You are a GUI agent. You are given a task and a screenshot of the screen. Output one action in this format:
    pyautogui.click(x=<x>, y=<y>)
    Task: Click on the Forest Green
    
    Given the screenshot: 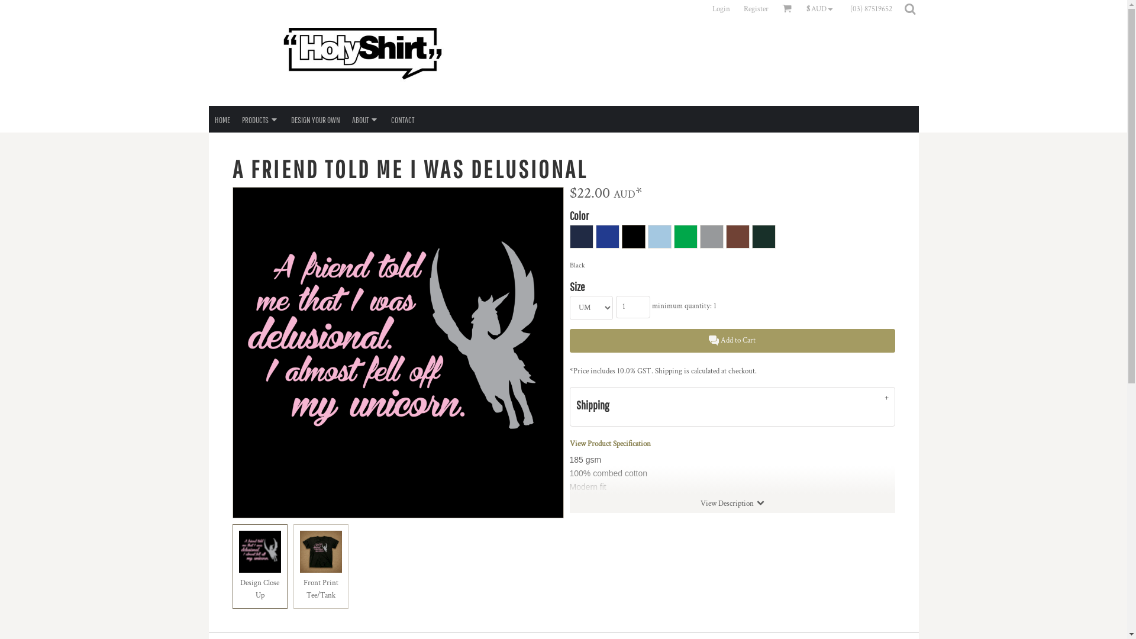 What is the action you would take?
    pyautogui.click(x=763, y=237)
    